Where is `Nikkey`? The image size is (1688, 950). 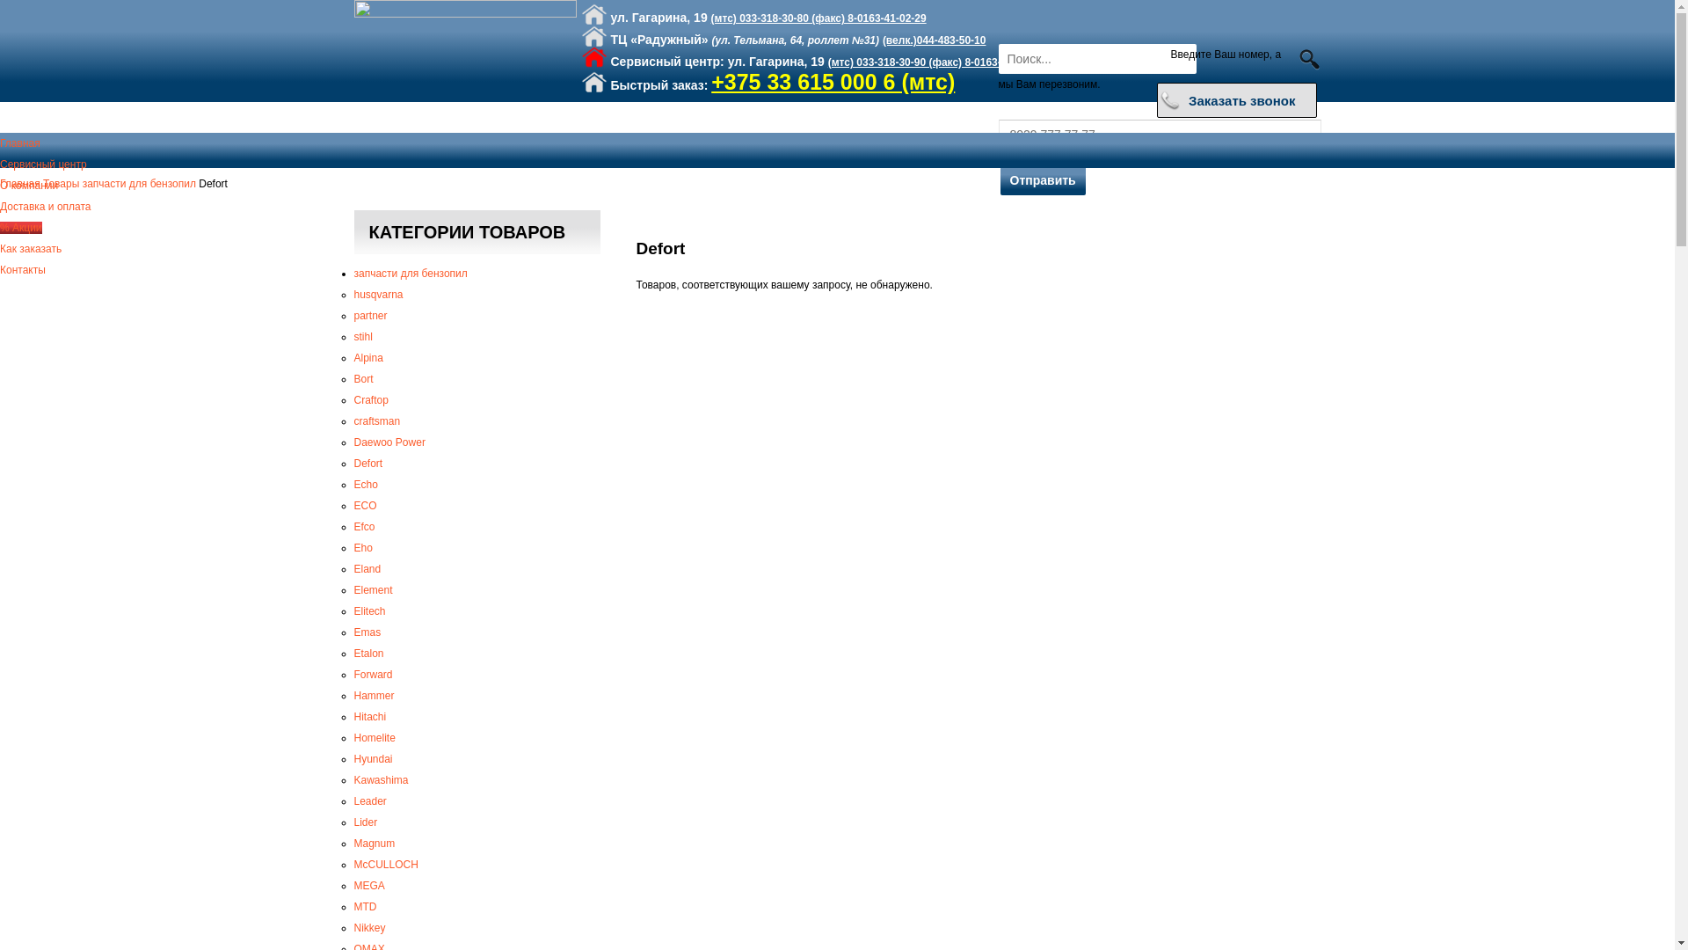
Nikkey is located at coordinates (369, 928).